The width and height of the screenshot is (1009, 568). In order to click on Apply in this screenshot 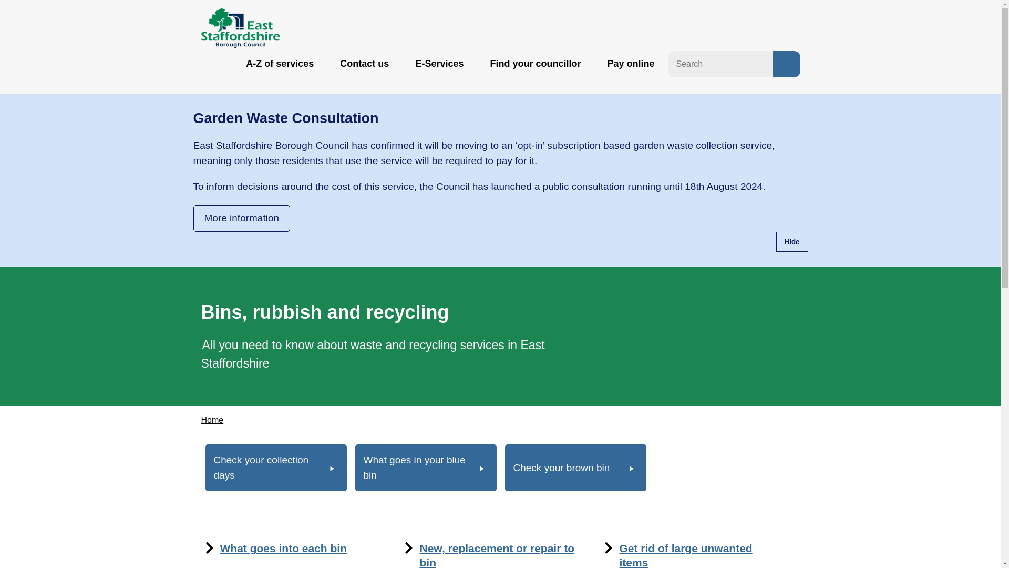, I will do `click(786, 64)`.